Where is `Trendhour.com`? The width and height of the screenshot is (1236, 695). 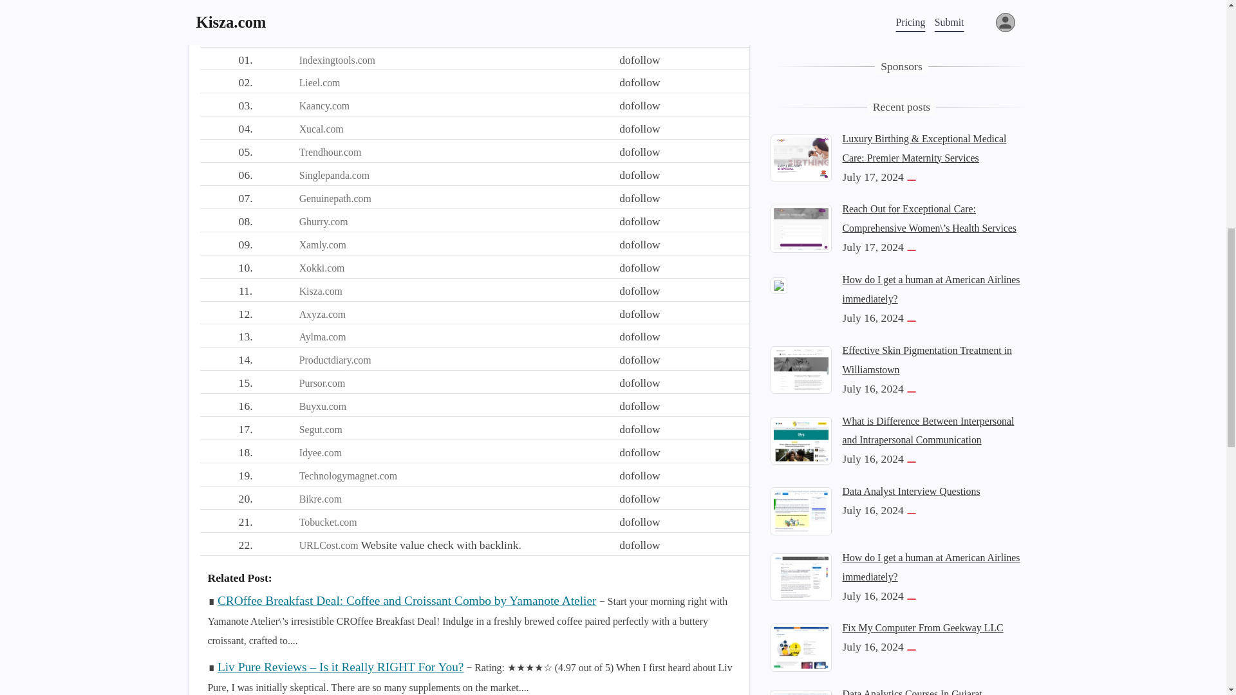
Trendhour.com is located at coordinates (330, 152).